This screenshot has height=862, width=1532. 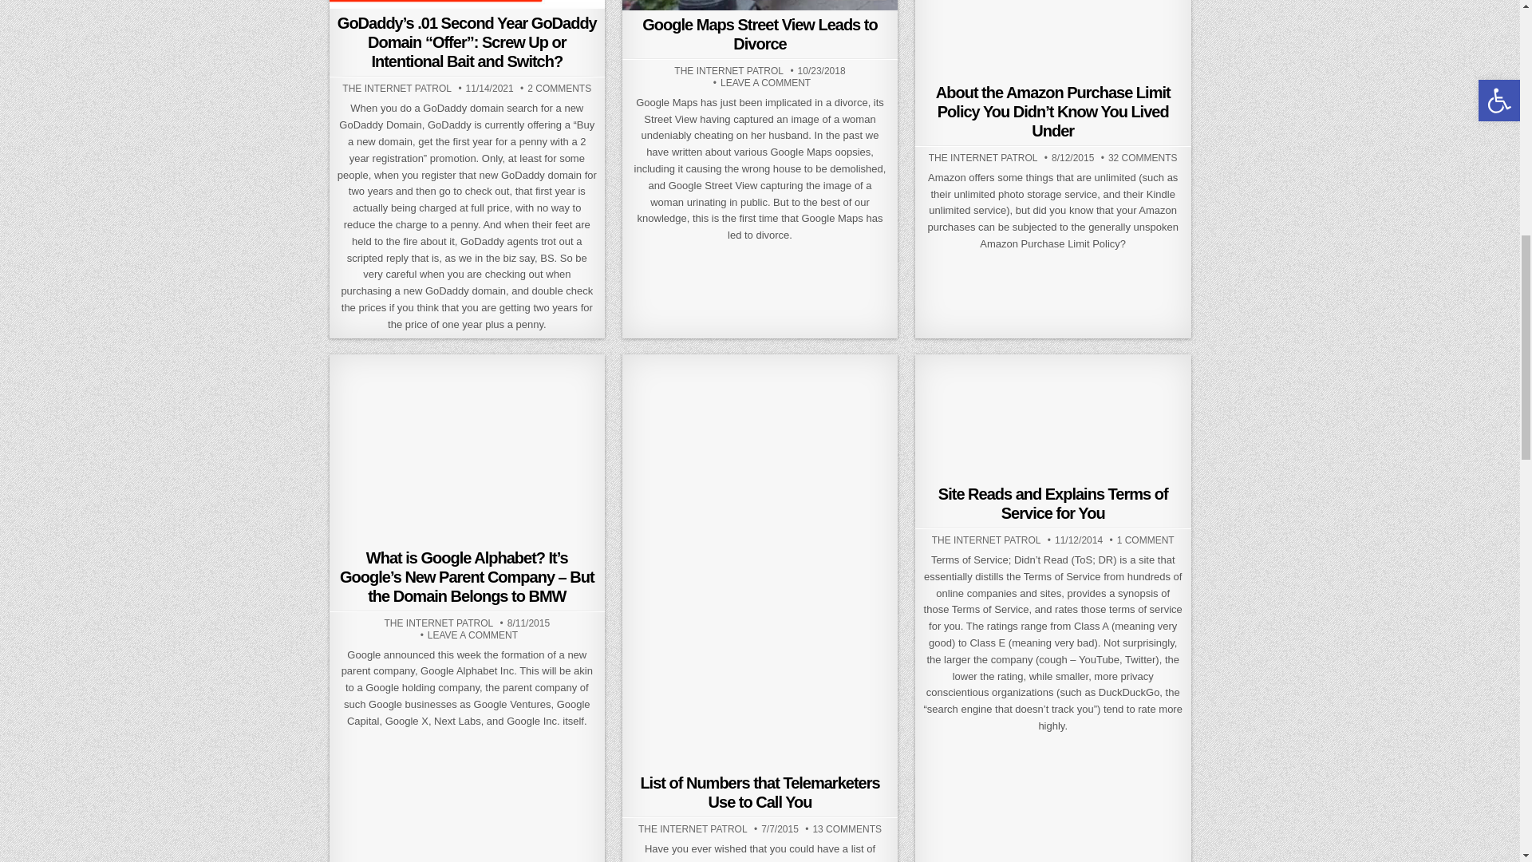 I want to click on Google Maps Street View Leads to Divorce, so click(x=759, y=34).